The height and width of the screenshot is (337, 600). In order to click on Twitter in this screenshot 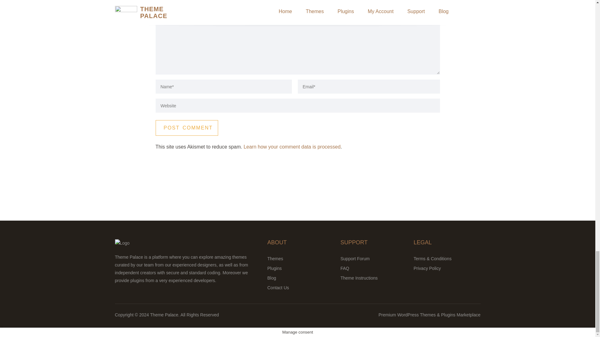, I will do `click(304, 319)`.